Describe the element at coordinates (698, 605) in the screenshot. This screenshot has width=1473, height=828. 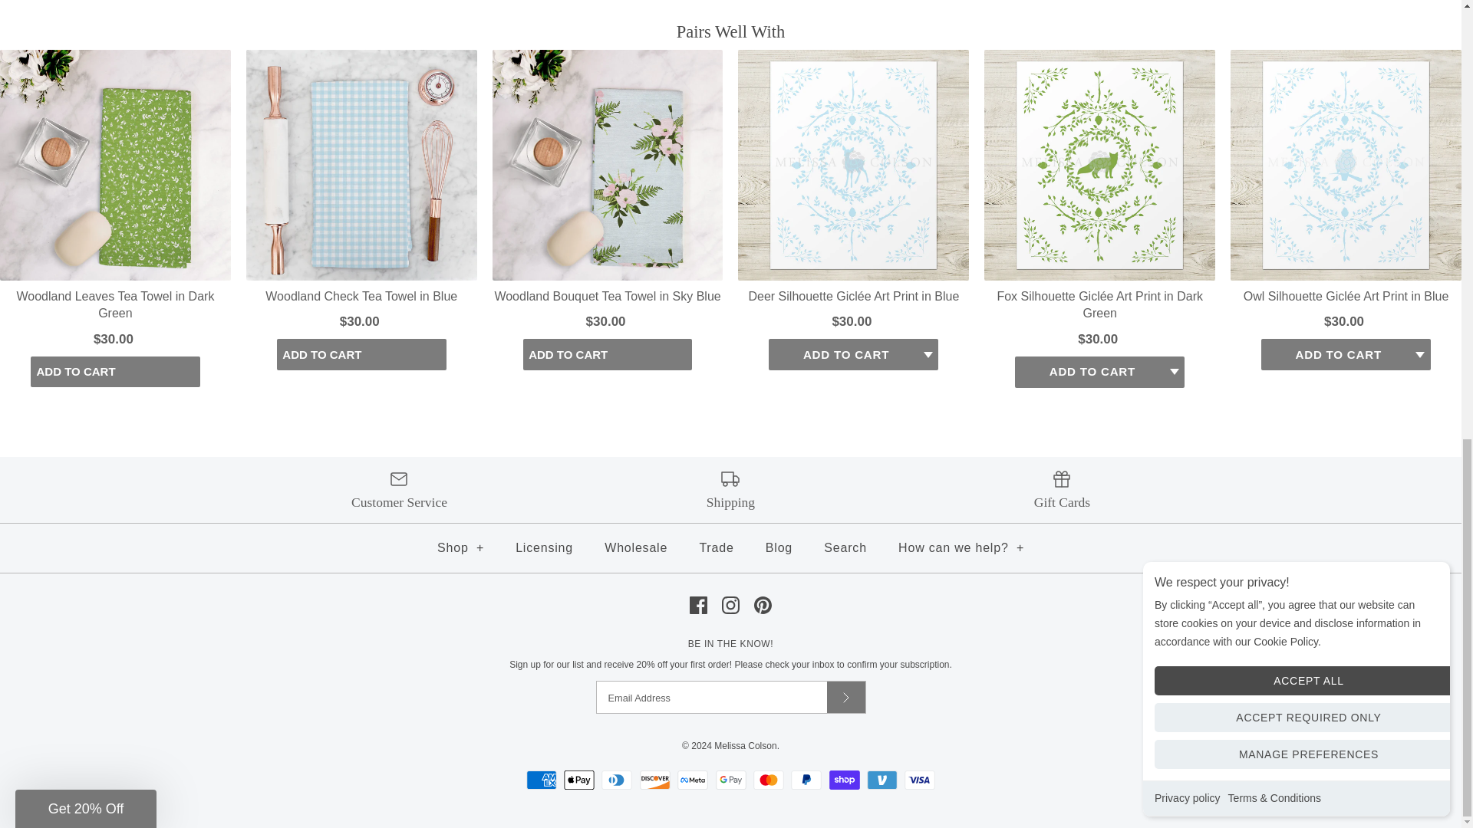
I see `Facebook` at that location.